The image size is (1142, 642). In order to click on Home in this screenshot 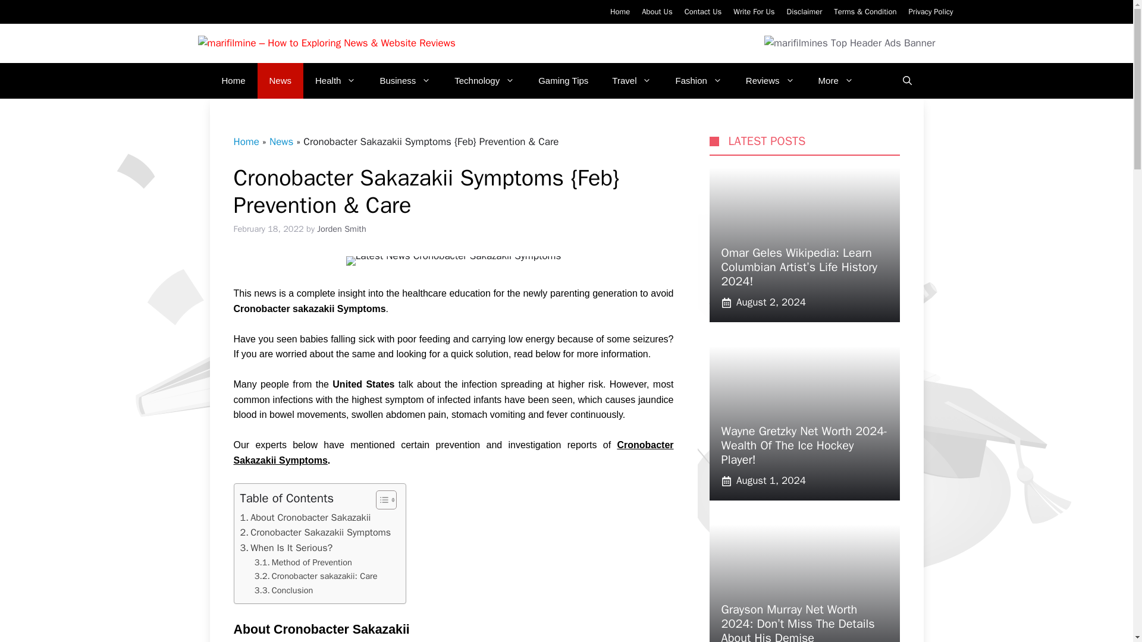, I will do `click(233, 81)`.